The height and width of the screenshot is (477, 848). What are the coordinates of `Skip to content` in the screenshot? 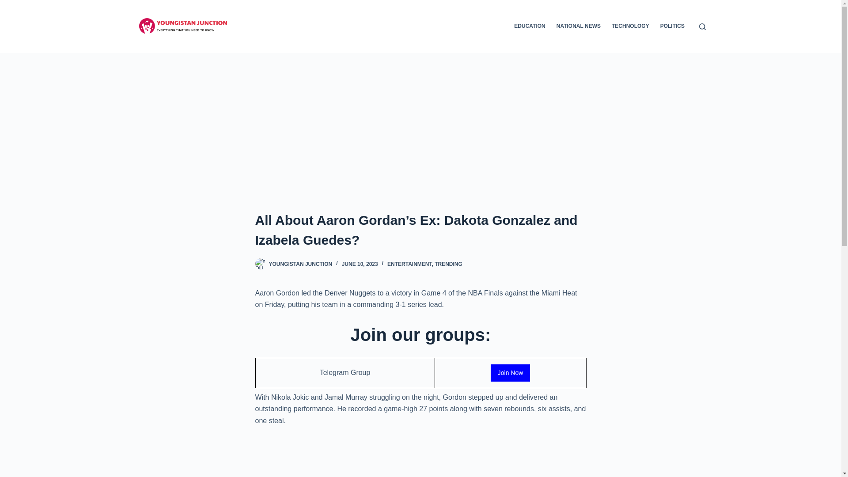 It's located at (9, 4).